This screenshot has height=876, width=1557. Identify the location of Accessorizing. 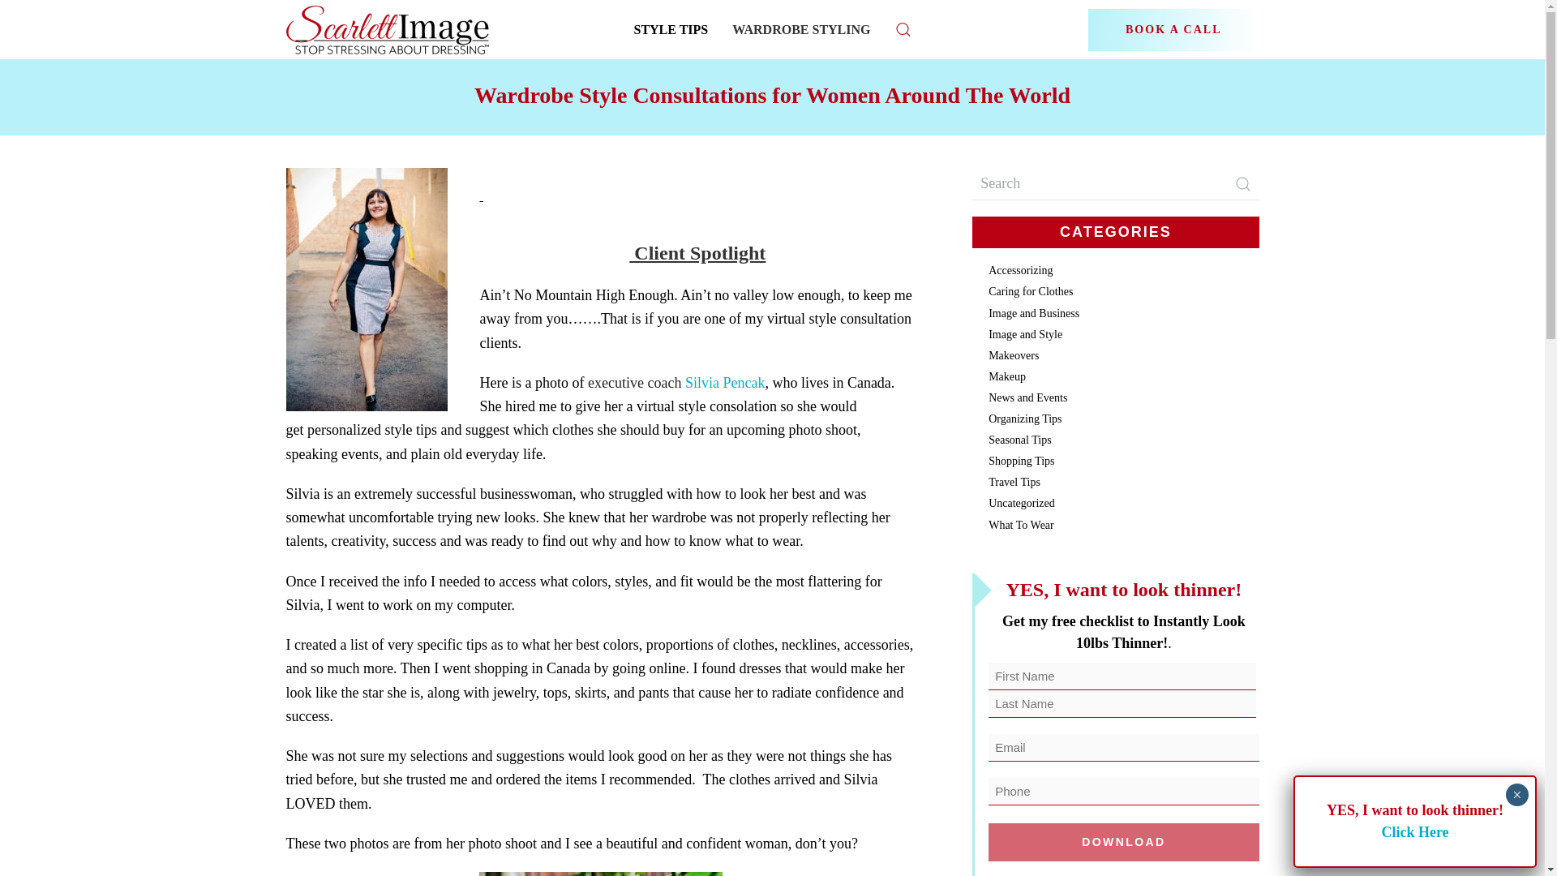
(1020, 271).